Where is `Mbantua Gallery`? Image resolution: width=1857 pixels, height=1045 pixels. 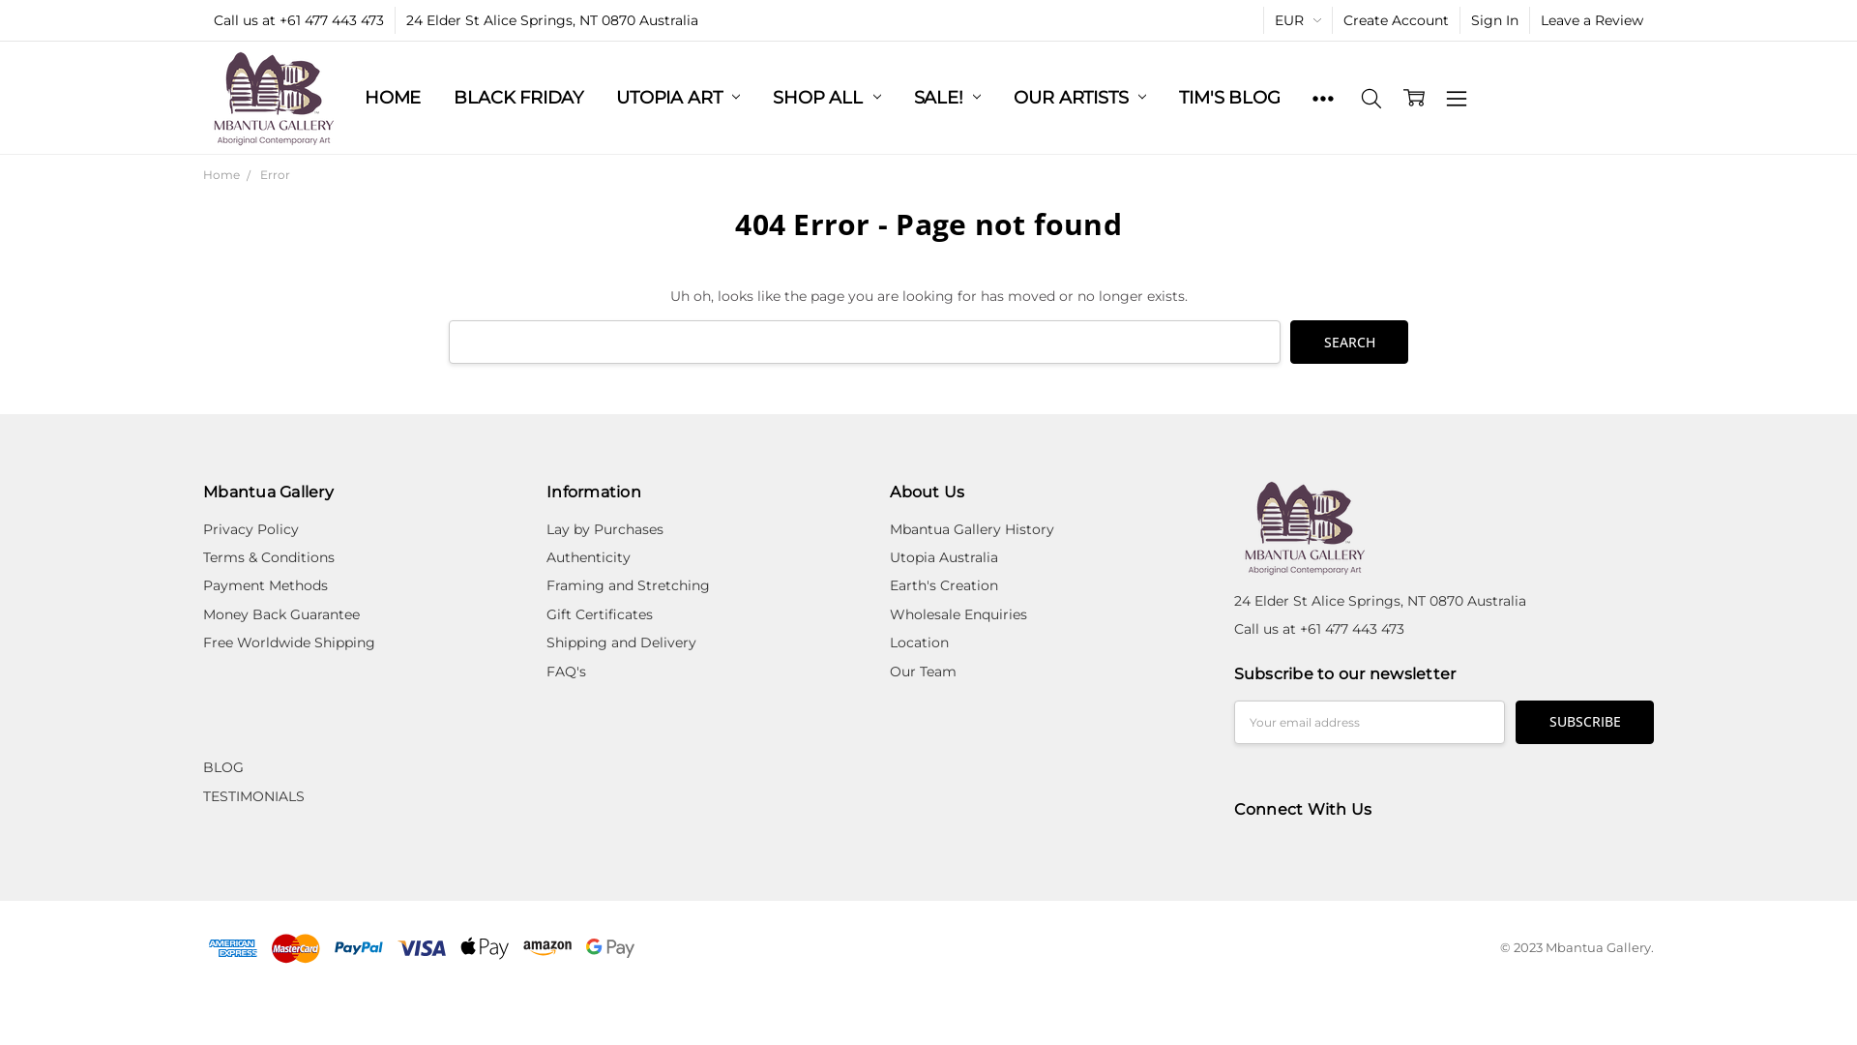 Mbantua Gallery is located at coordinates (1306, 528).